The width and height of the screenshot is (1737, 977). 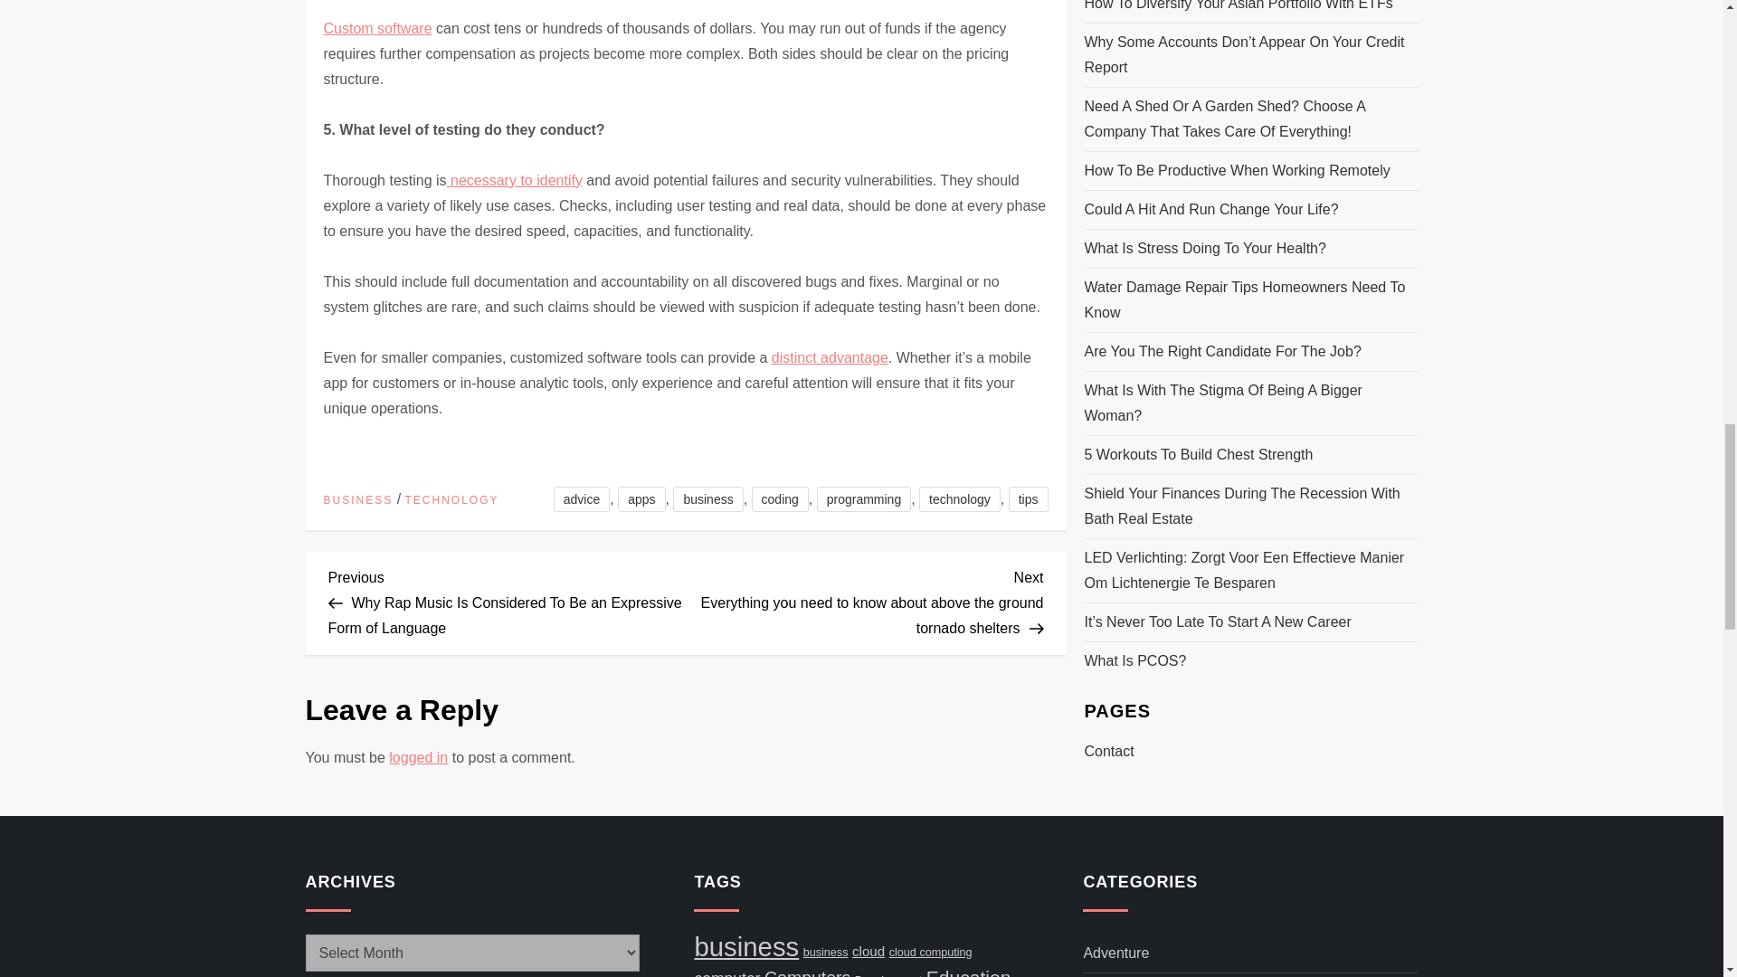 I want to click on necessary to identify, so click(x=514, y=181).